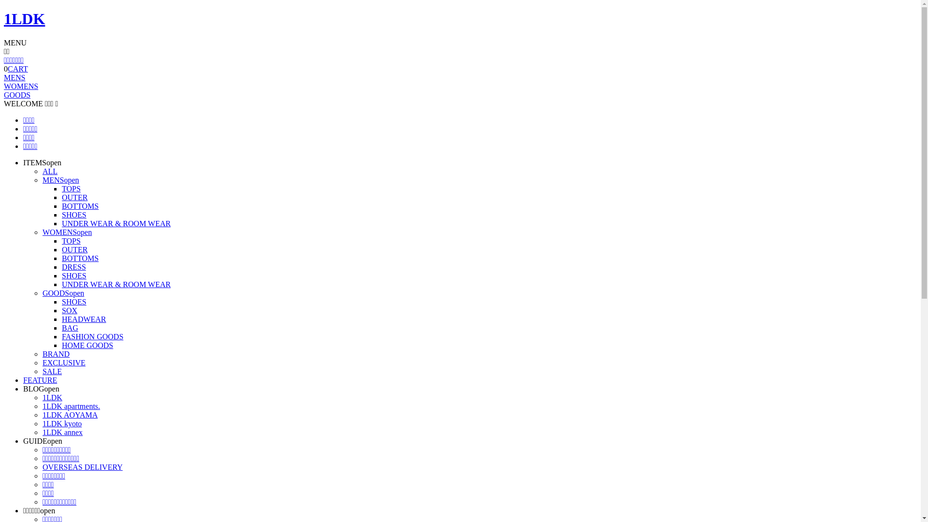 The width and height of the screenshot is (928, 522). I want to click on MENS, so click(14, 77).